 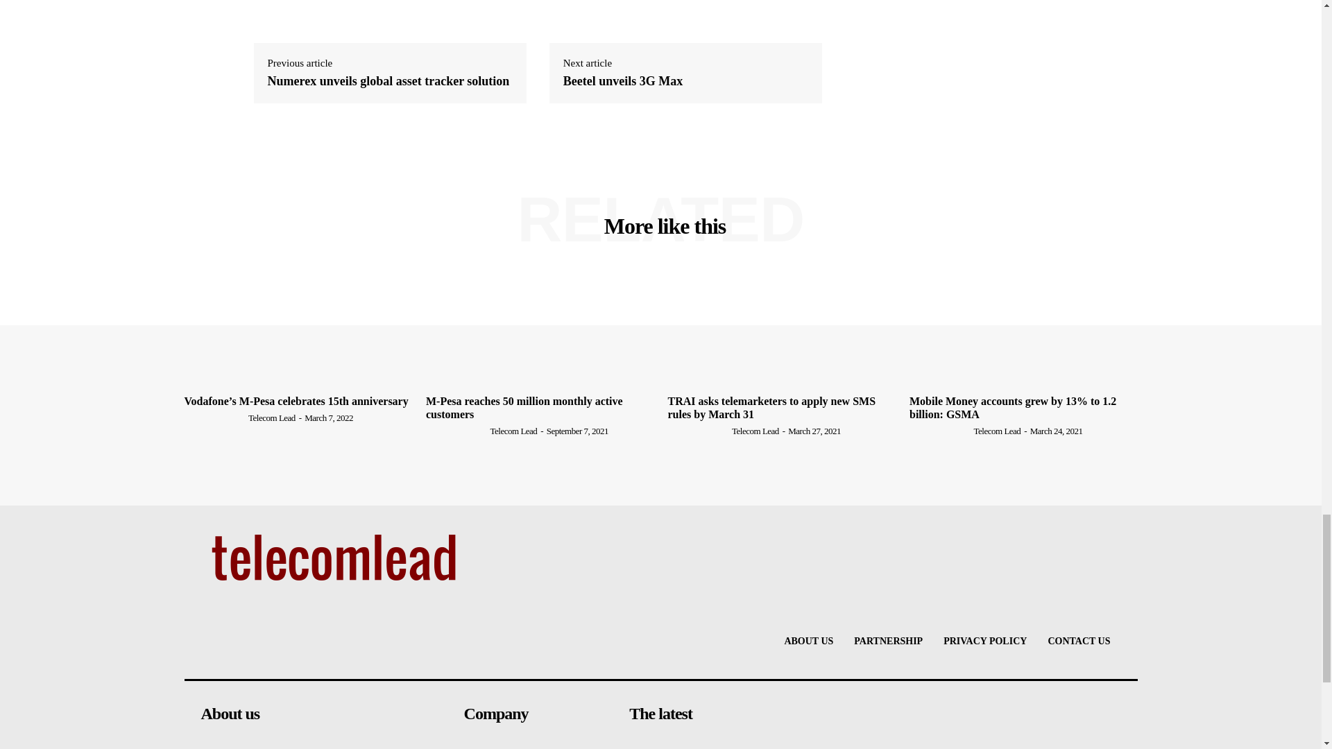 I want to click on M-Pesa reaches 50 million monthly active customers, so click(x=524, y=408).